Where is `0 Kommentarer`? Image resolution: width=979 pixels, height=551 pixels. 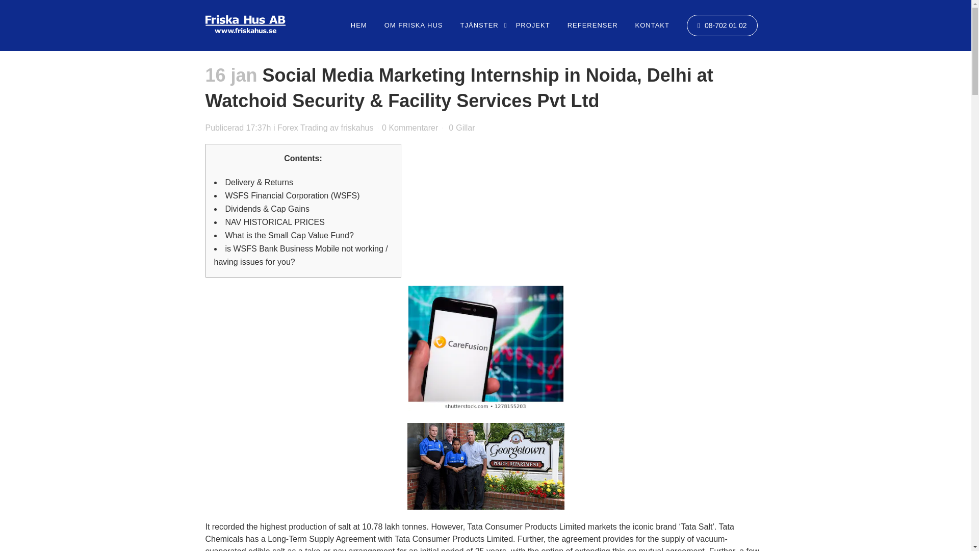 0 Kommentarer is located at coordinates (409, 128).